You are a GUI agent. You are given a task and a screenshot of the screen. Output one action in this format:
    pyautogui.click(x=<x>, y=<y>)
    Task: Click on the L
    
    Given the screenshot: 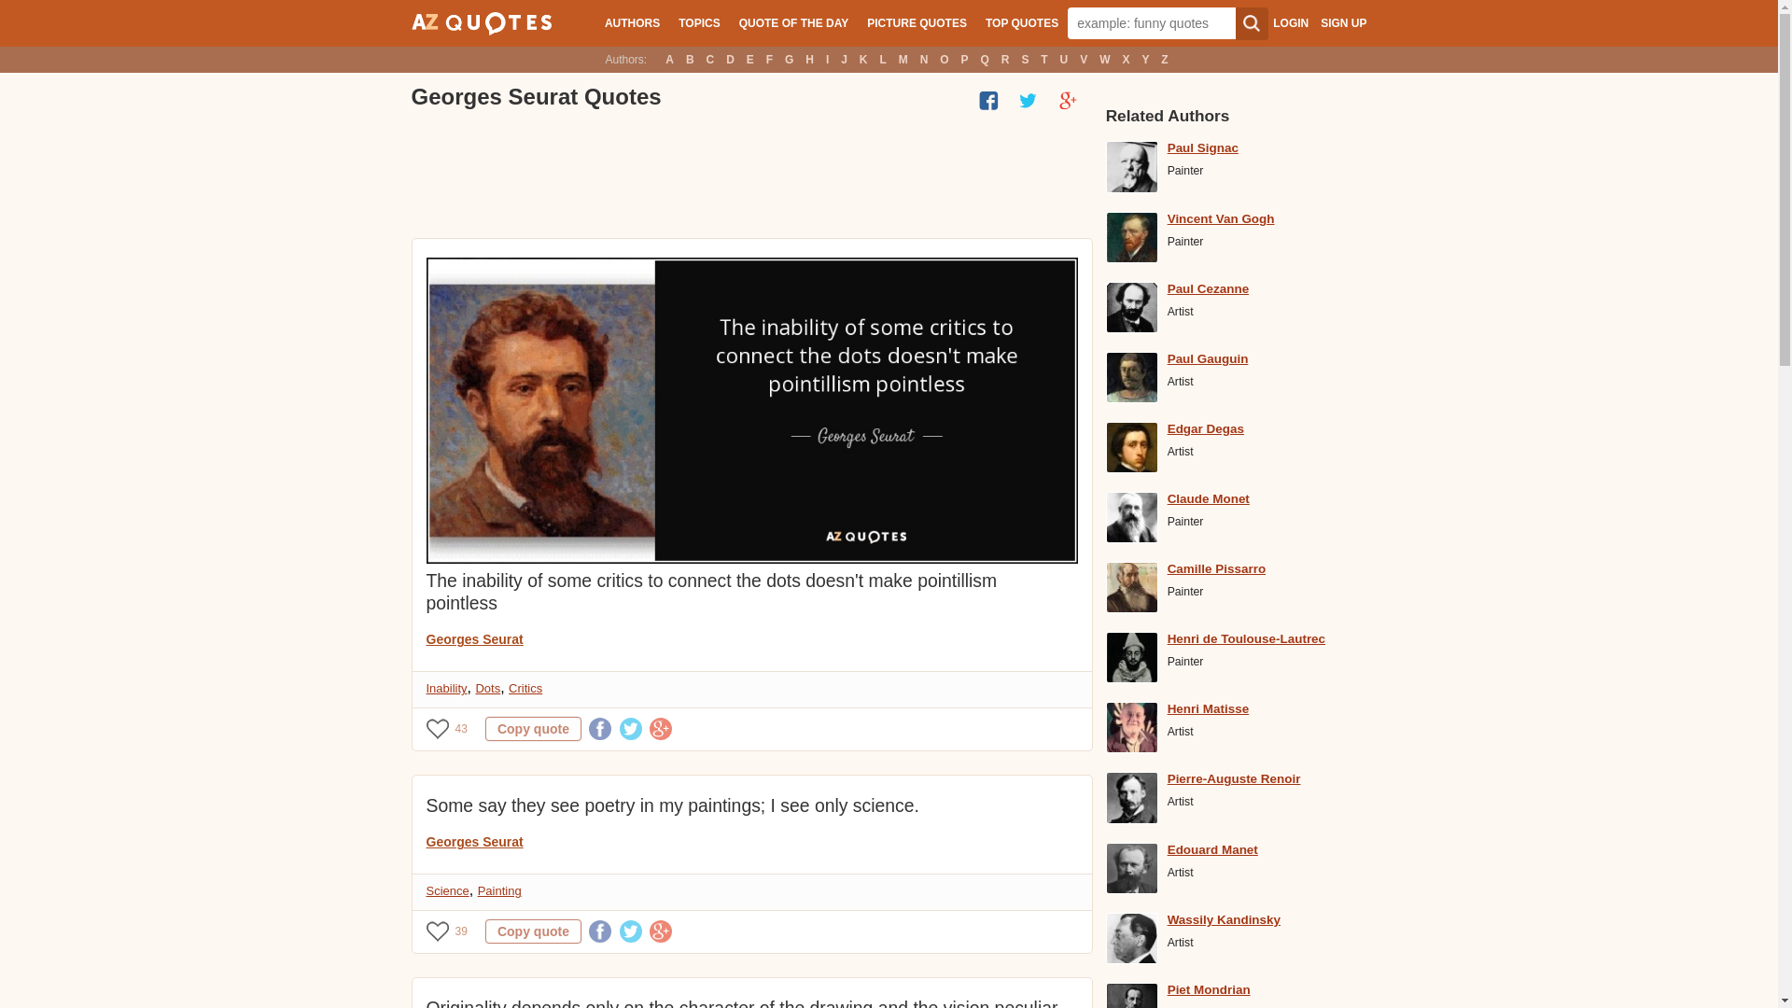 What is the action you would take?
    pyautogui.click(x=883, y=59)
    